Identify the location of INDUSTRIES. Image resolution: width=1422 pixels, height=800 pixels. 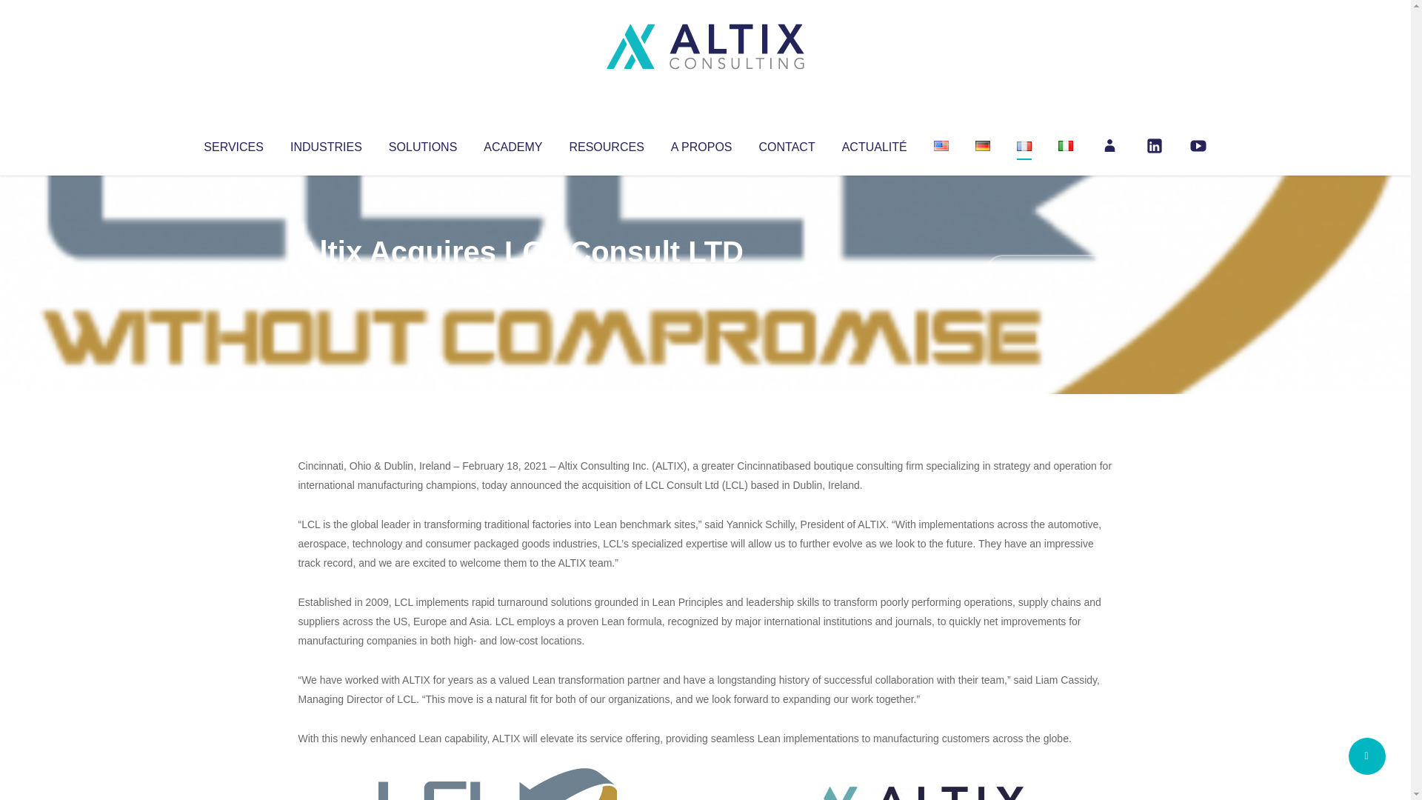
(326, 144).